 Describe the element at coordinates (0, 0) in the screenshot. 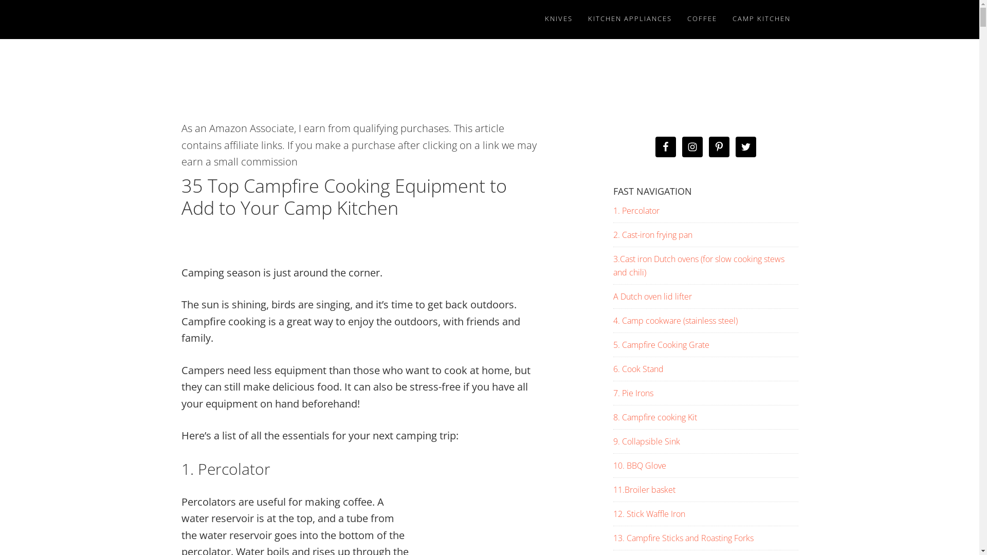

I see `Skip to primary navigation` at that location.